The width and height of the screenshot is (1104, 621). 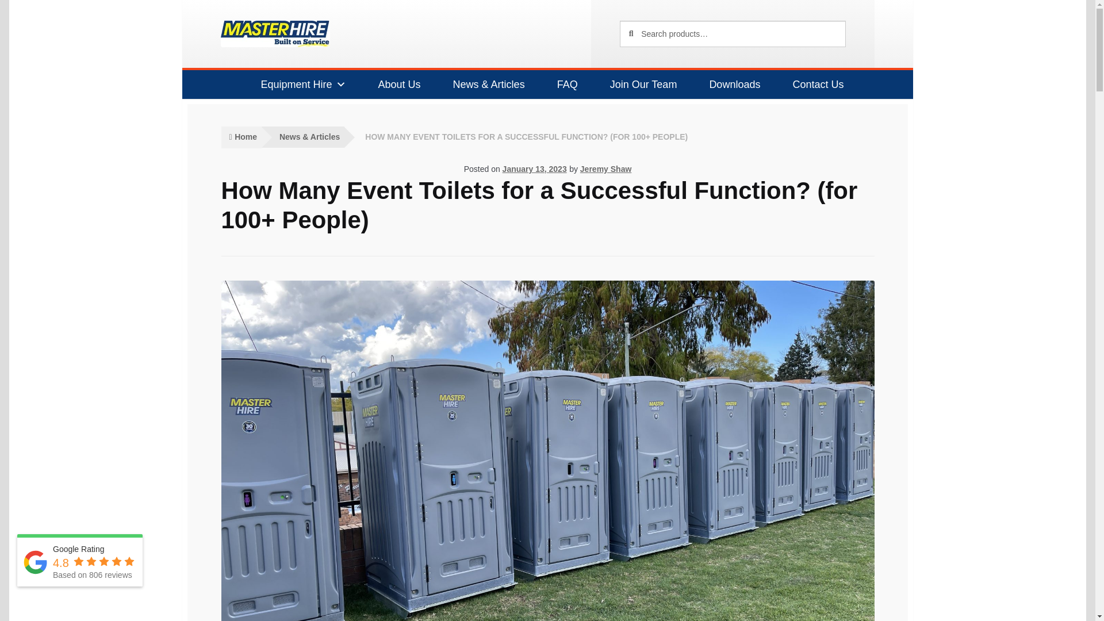 I want to click on FAQ, so click(x=563, y=84).